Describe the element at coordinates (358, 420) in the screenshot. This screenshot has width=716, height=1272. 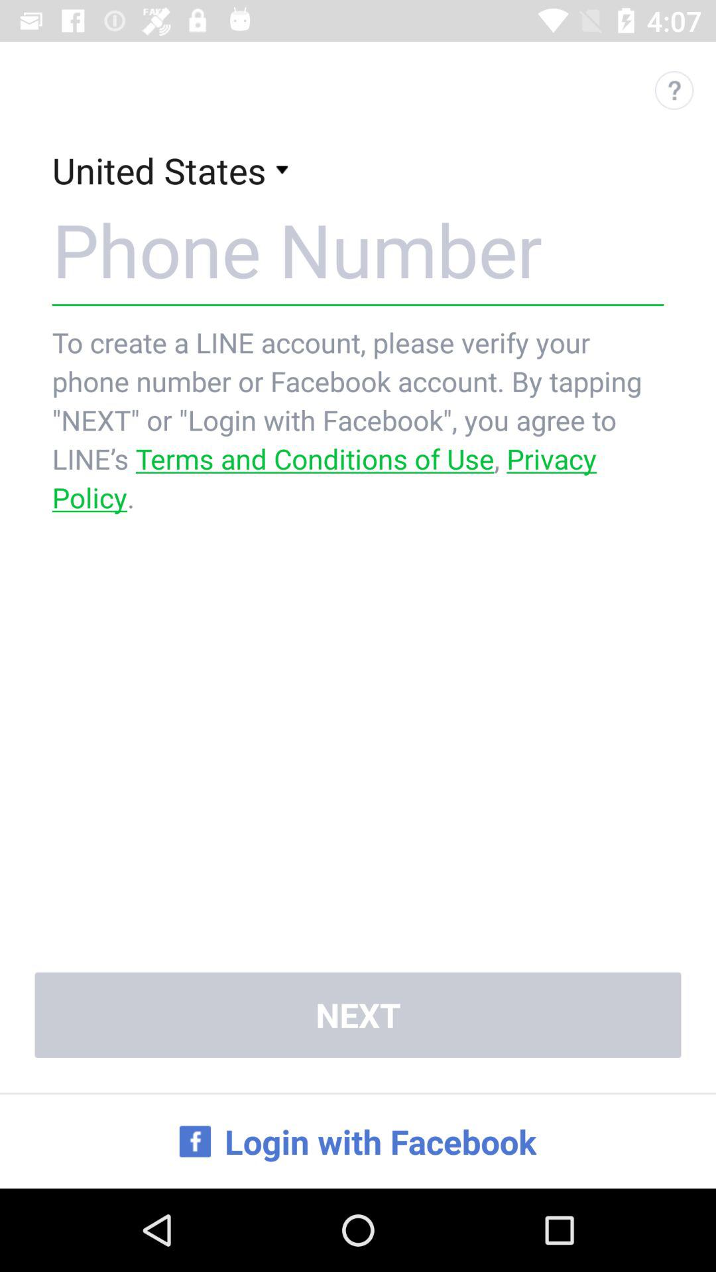
I see `press the to create a app` at that location.